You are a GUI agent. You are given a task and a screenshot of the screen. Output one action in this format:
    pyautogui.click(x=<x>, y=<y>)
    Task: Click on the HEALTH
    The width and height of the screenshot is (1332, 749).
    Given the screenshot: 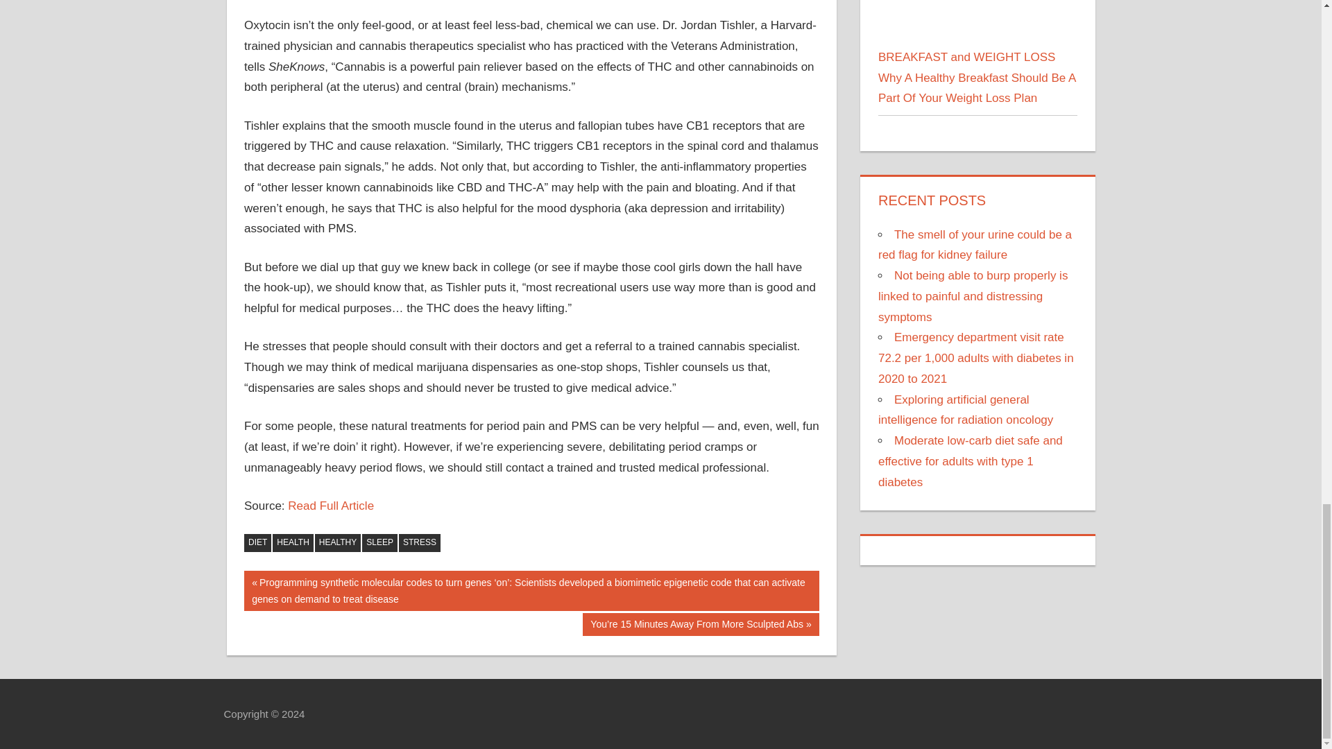 What is the action you would take?
    pyautogui.click(x=293, y=542)
    